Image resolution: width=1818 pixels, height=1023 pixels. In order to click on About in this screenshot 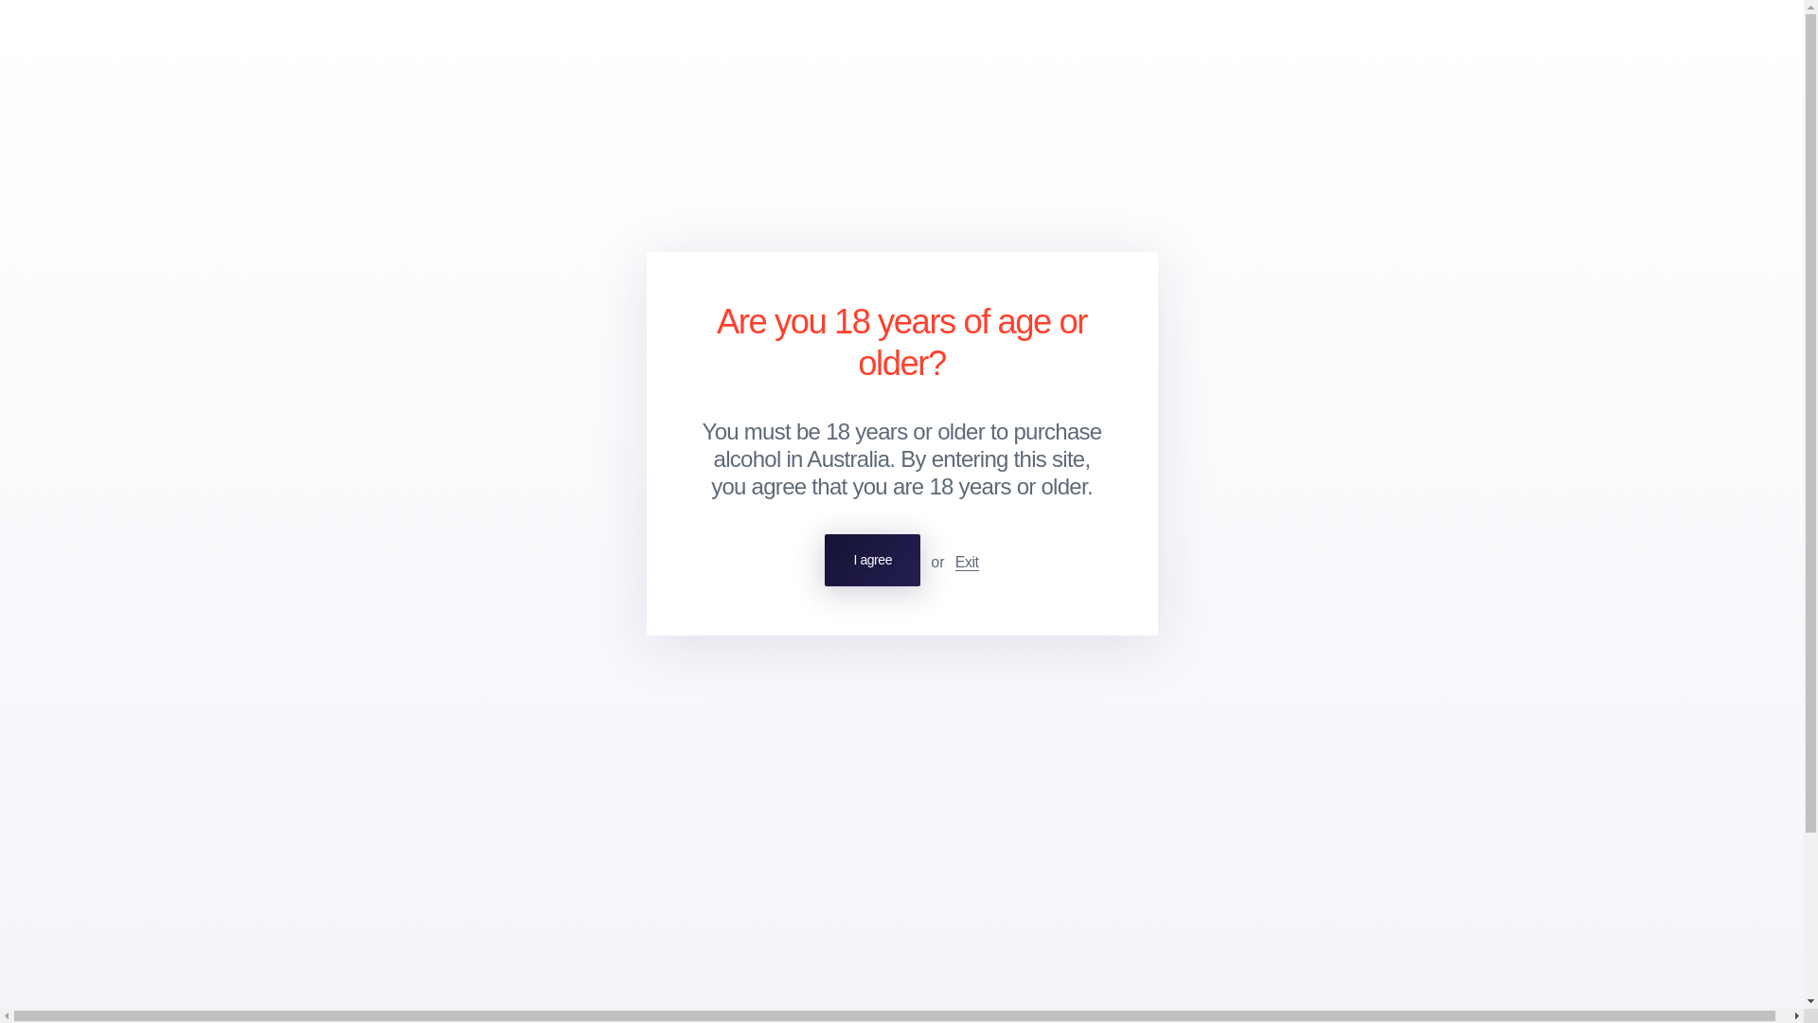, I will do `click(290, 42)`.